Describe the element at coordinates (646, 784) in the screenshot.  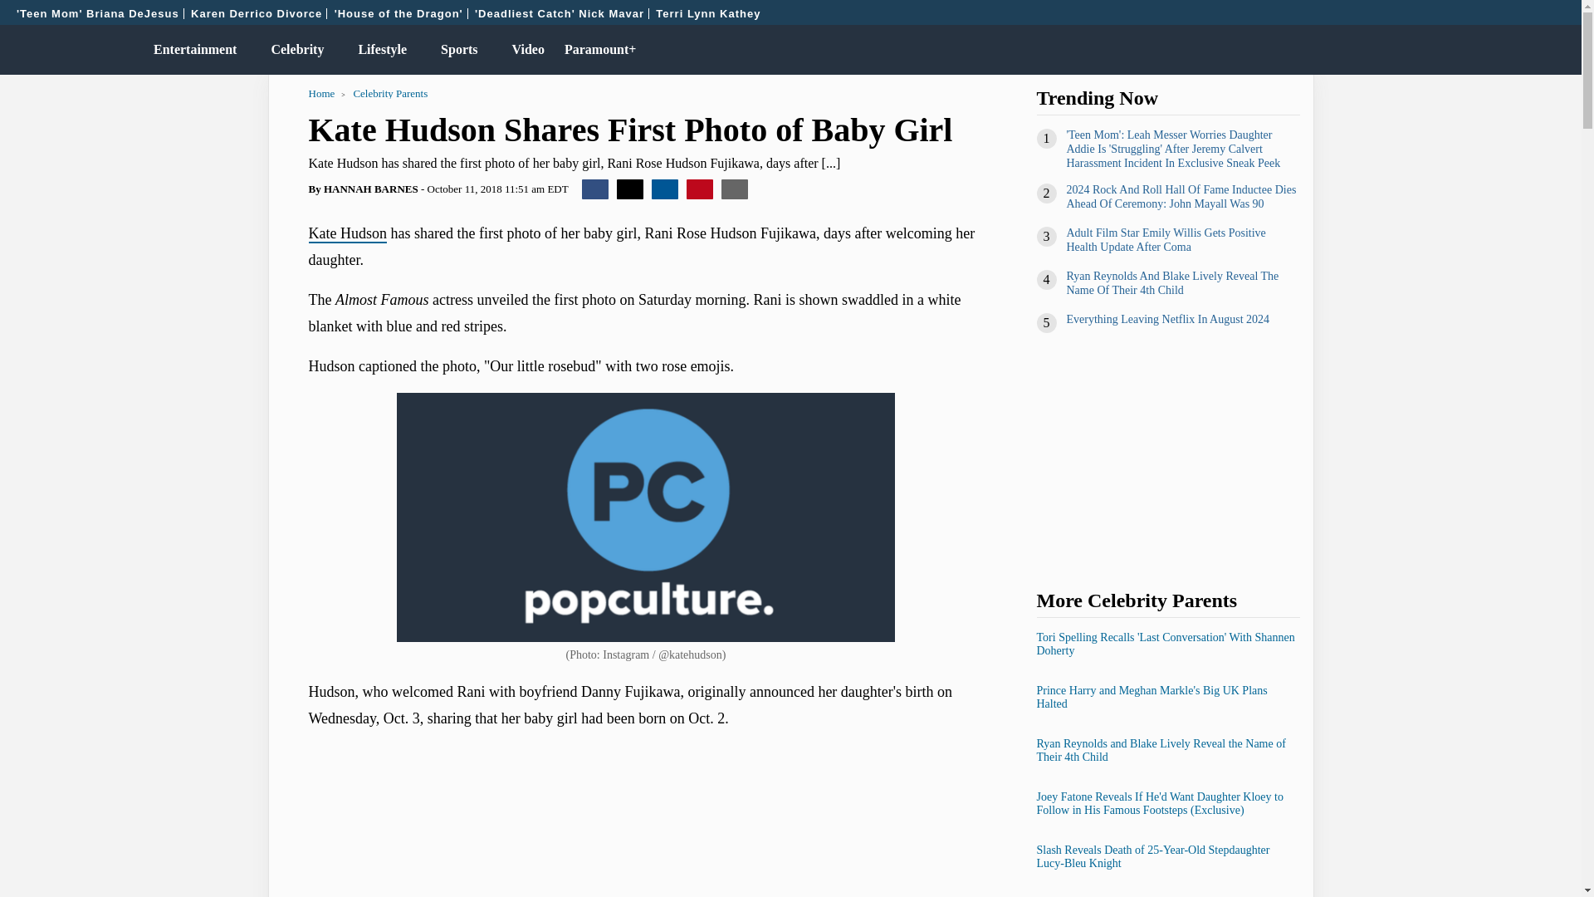
I see `3rd party ad content` at that location.